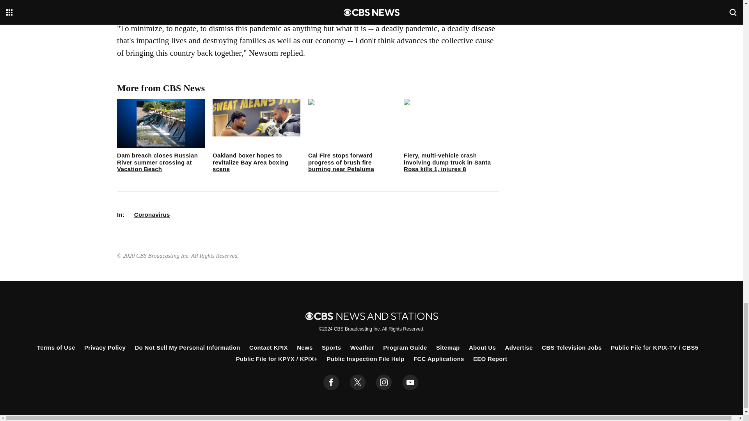 The image size is (749, 421). I want to click on twitter, so click(357, 382).